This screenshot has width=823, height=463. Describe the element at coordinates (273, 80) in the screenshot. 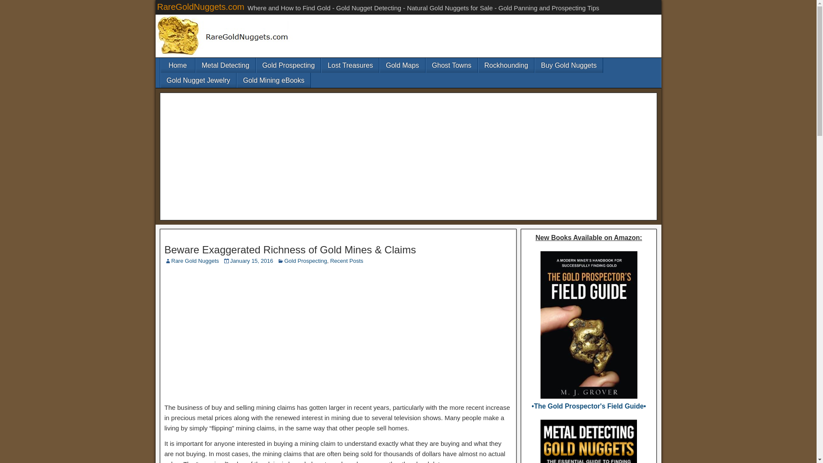

I see `Gold Mining eBooks` at that location.